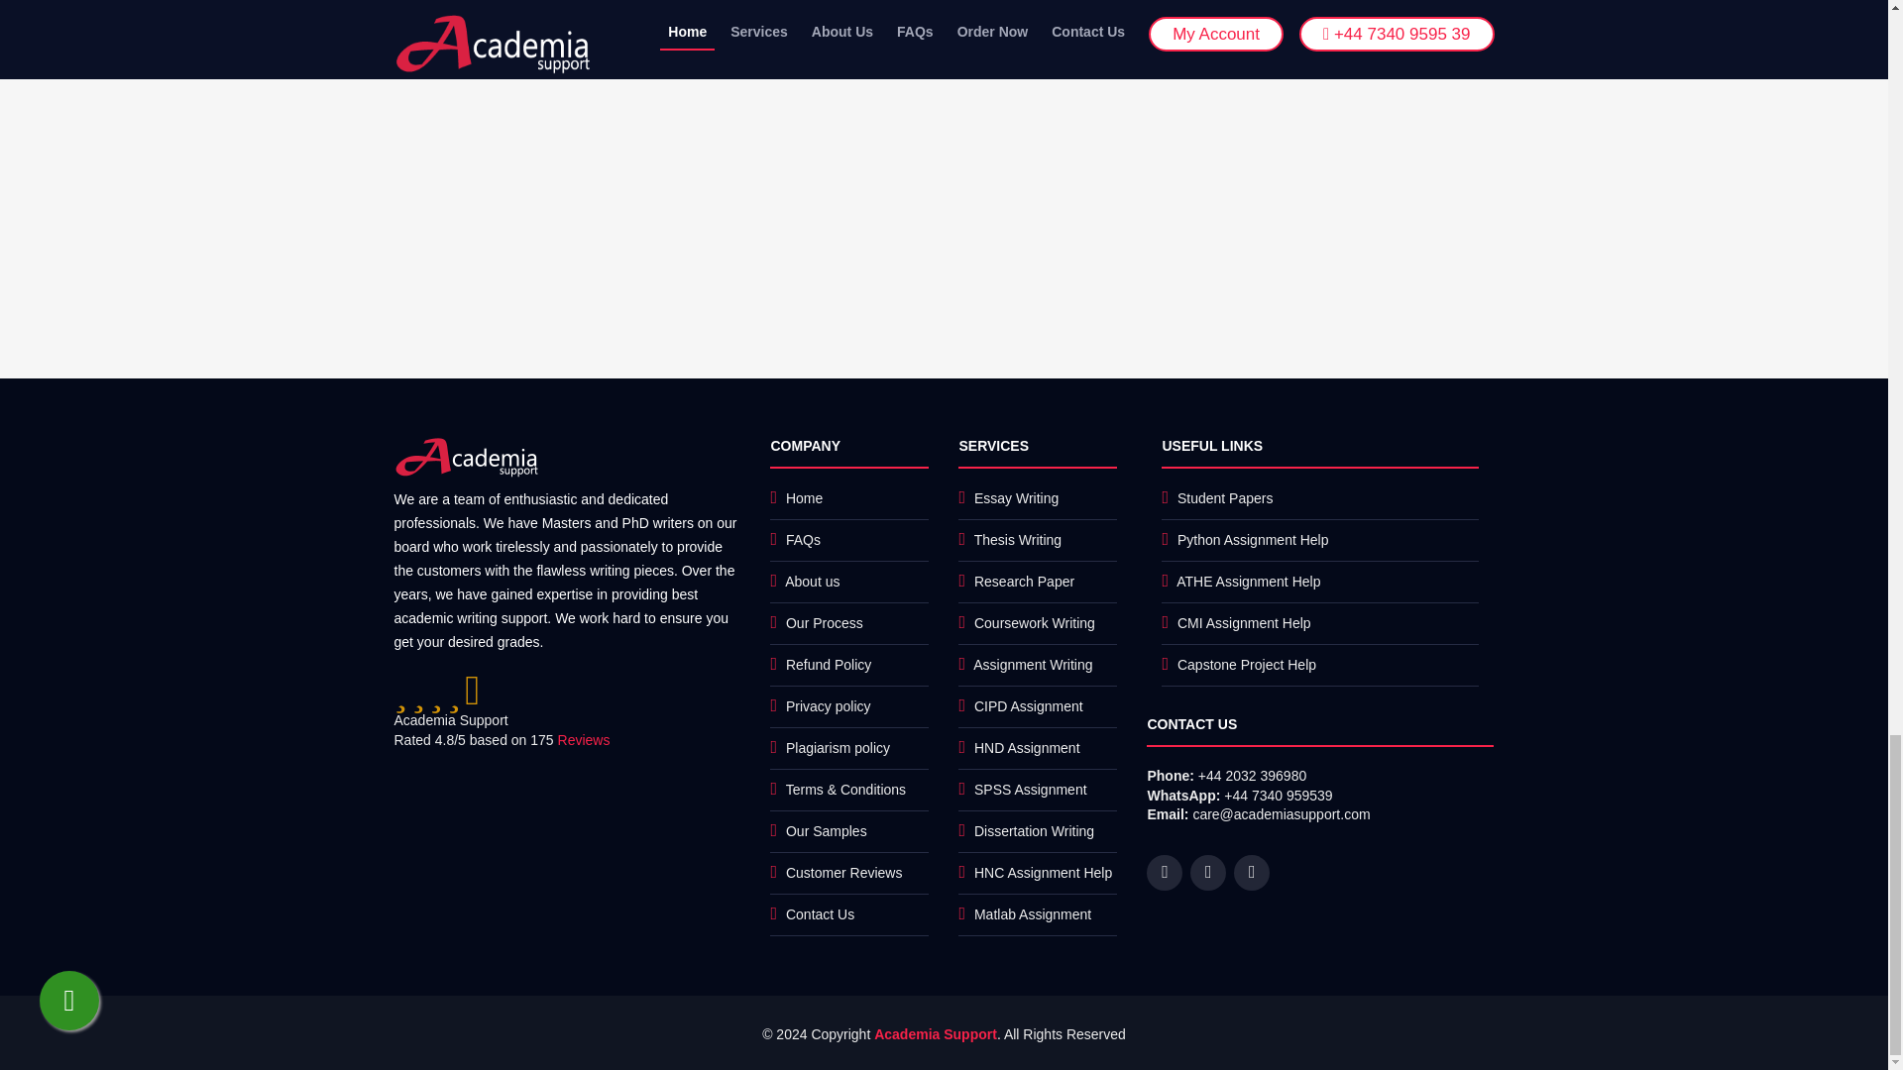 This screenshot has width=1903, height=1070. I want to click on HND Assignment, so click(1027, 747).